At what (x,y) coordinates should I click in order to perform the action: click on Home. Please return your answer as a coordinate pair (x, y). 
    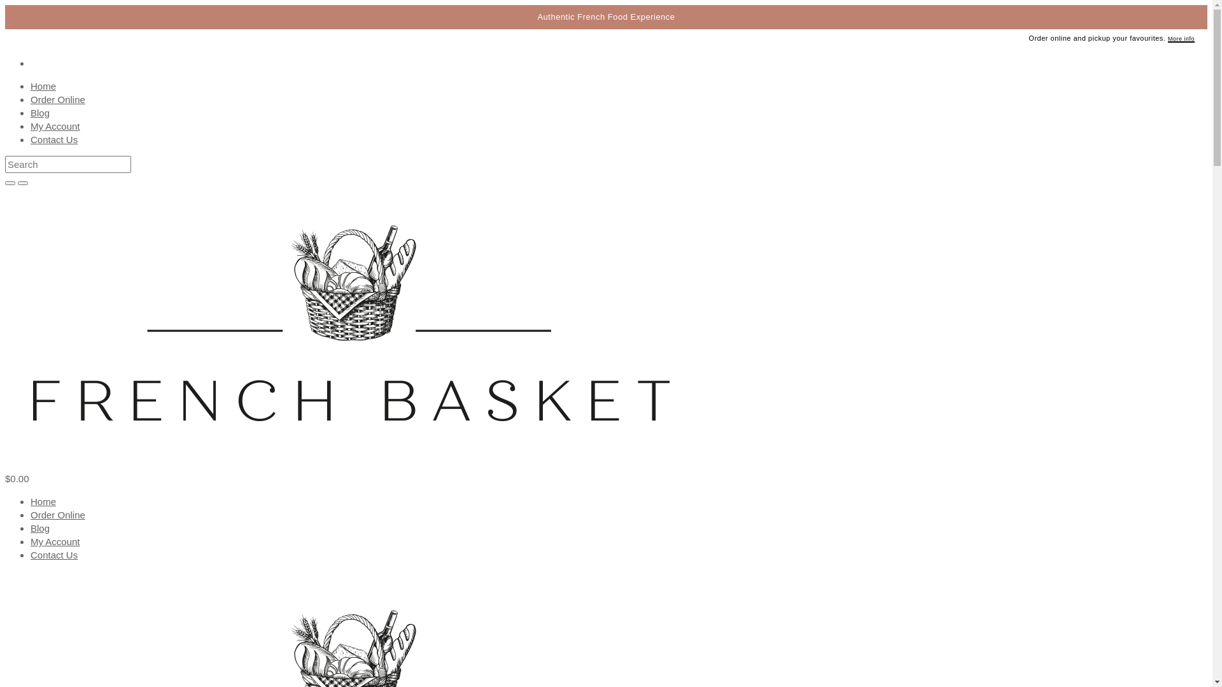
    Looking at the image, I should click on (43, 87).